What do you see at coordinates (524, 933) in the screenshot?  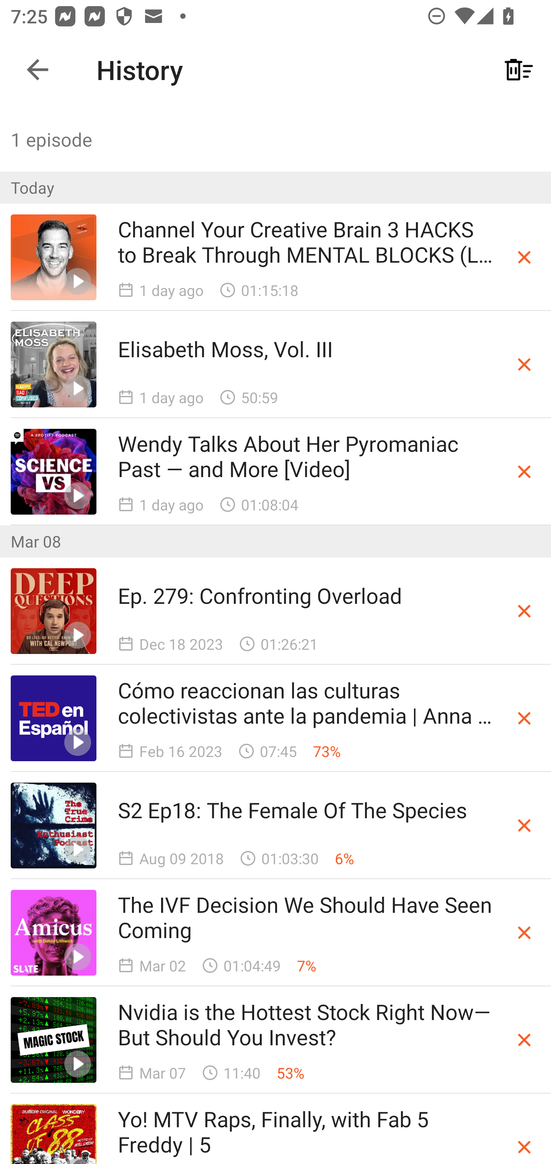 I see `Delete` at bounding box center [524, 933].